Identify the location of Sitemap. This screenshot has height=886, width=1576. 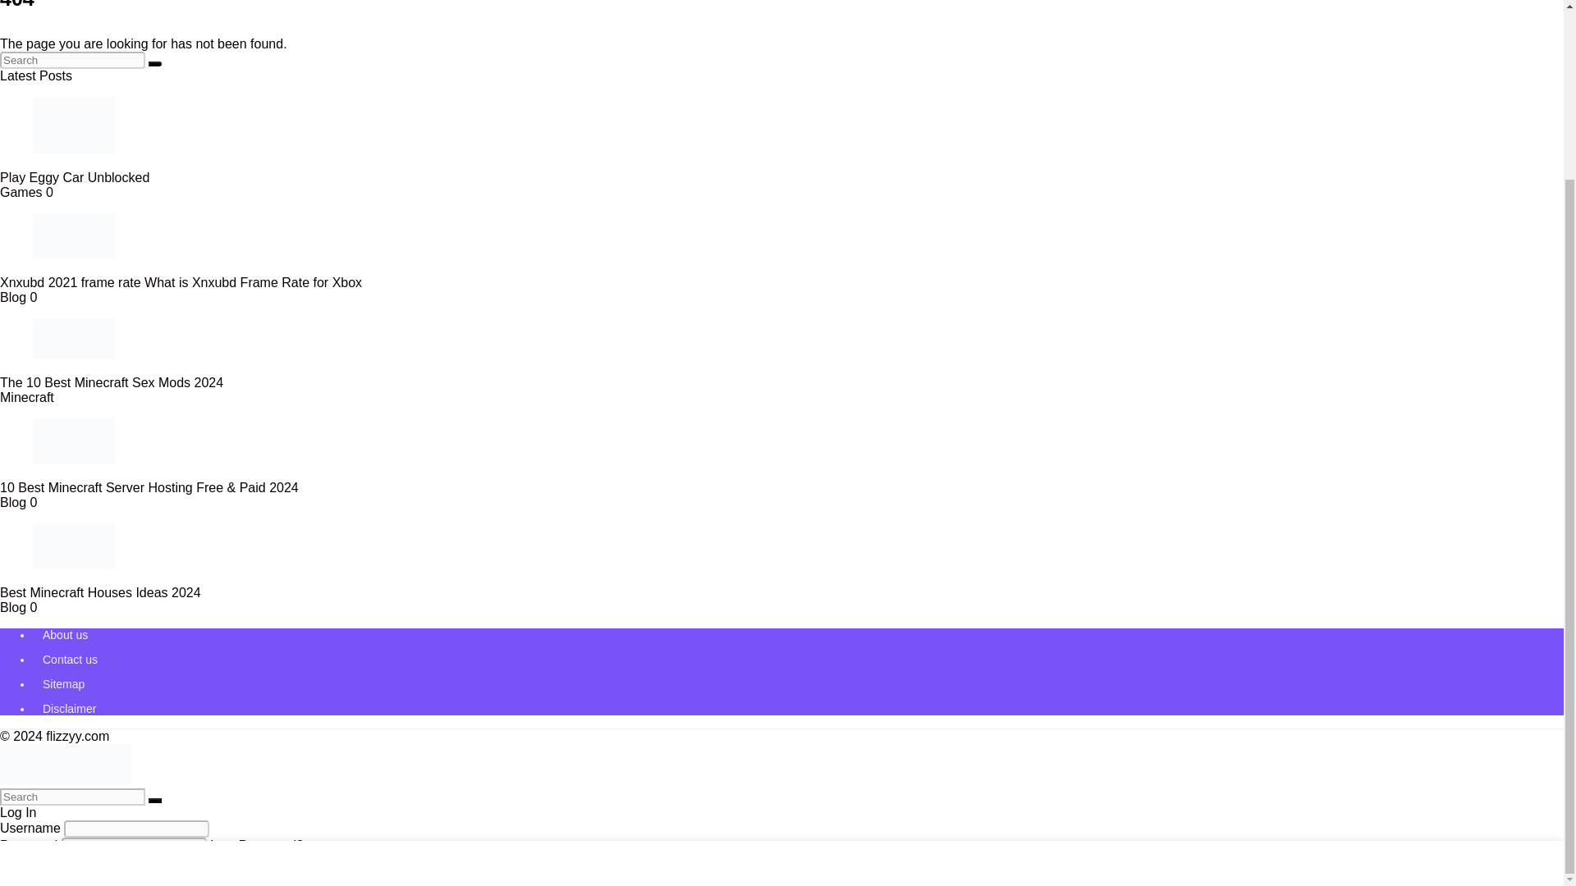
(63, 684).